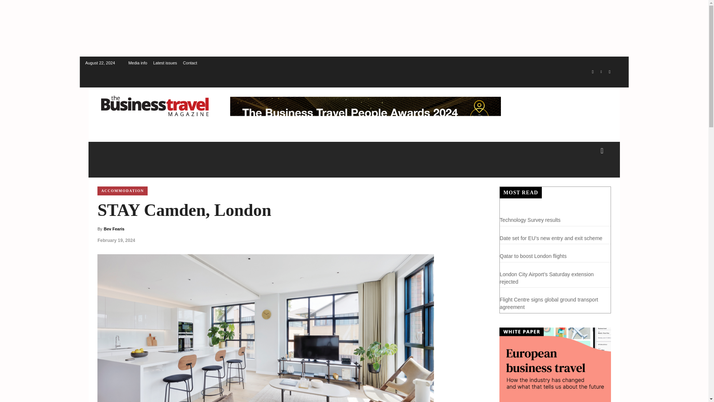  I want to click on Instagram, so click(593, 72).